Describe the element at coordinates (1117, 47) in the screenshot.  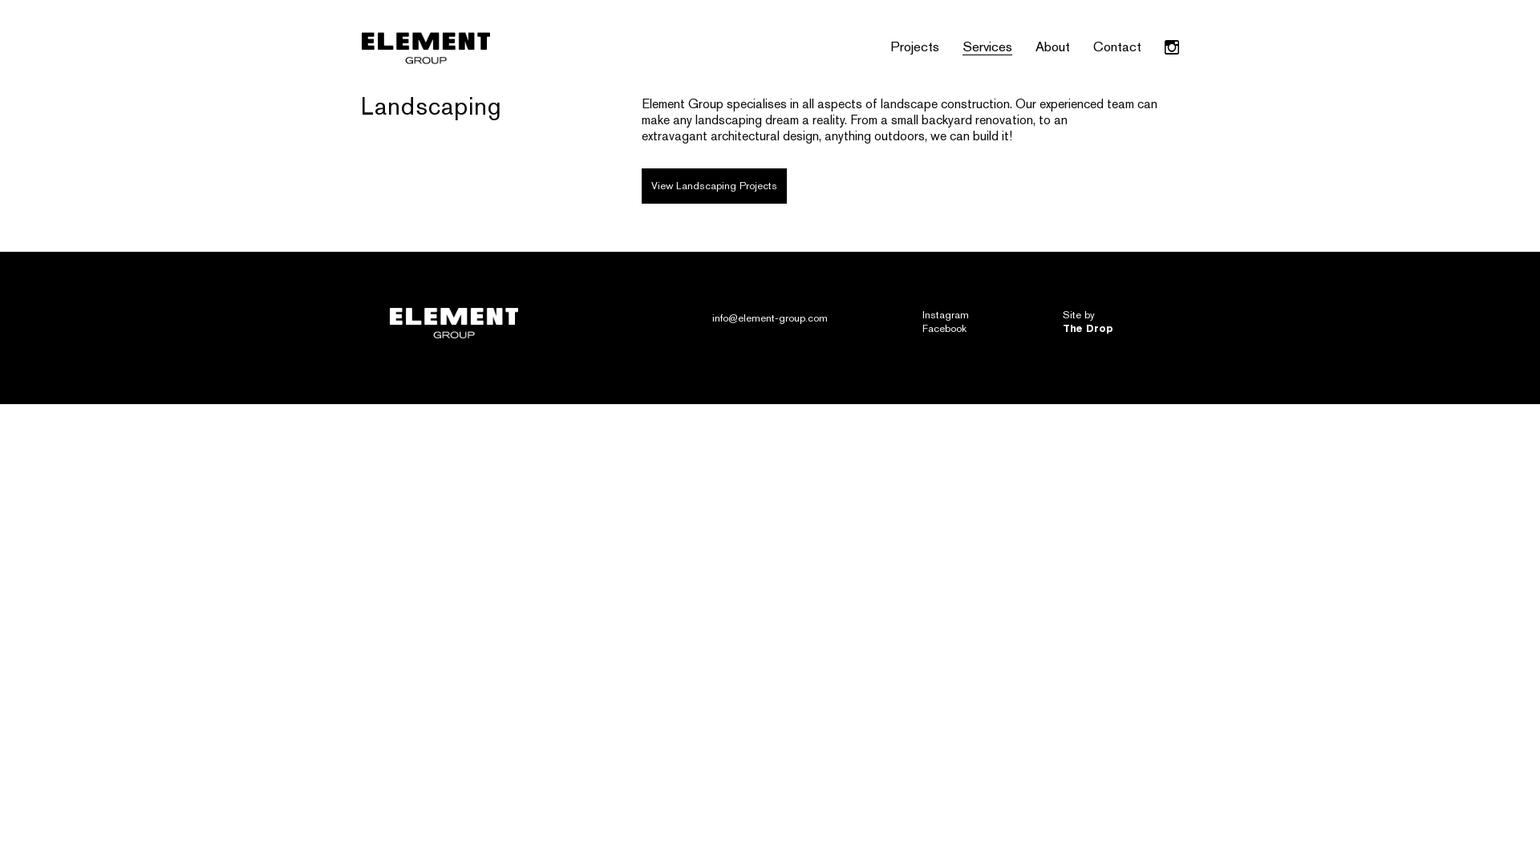
I see `Contact` at that location.